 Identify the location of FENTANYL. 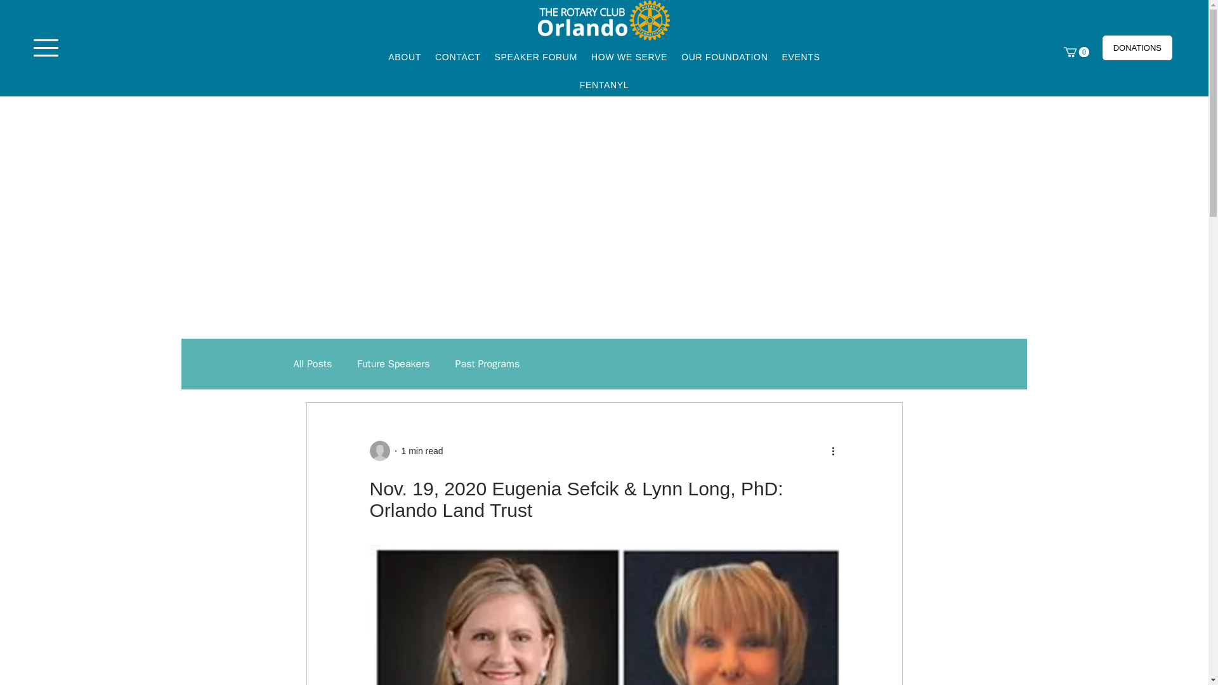
(605, 85).